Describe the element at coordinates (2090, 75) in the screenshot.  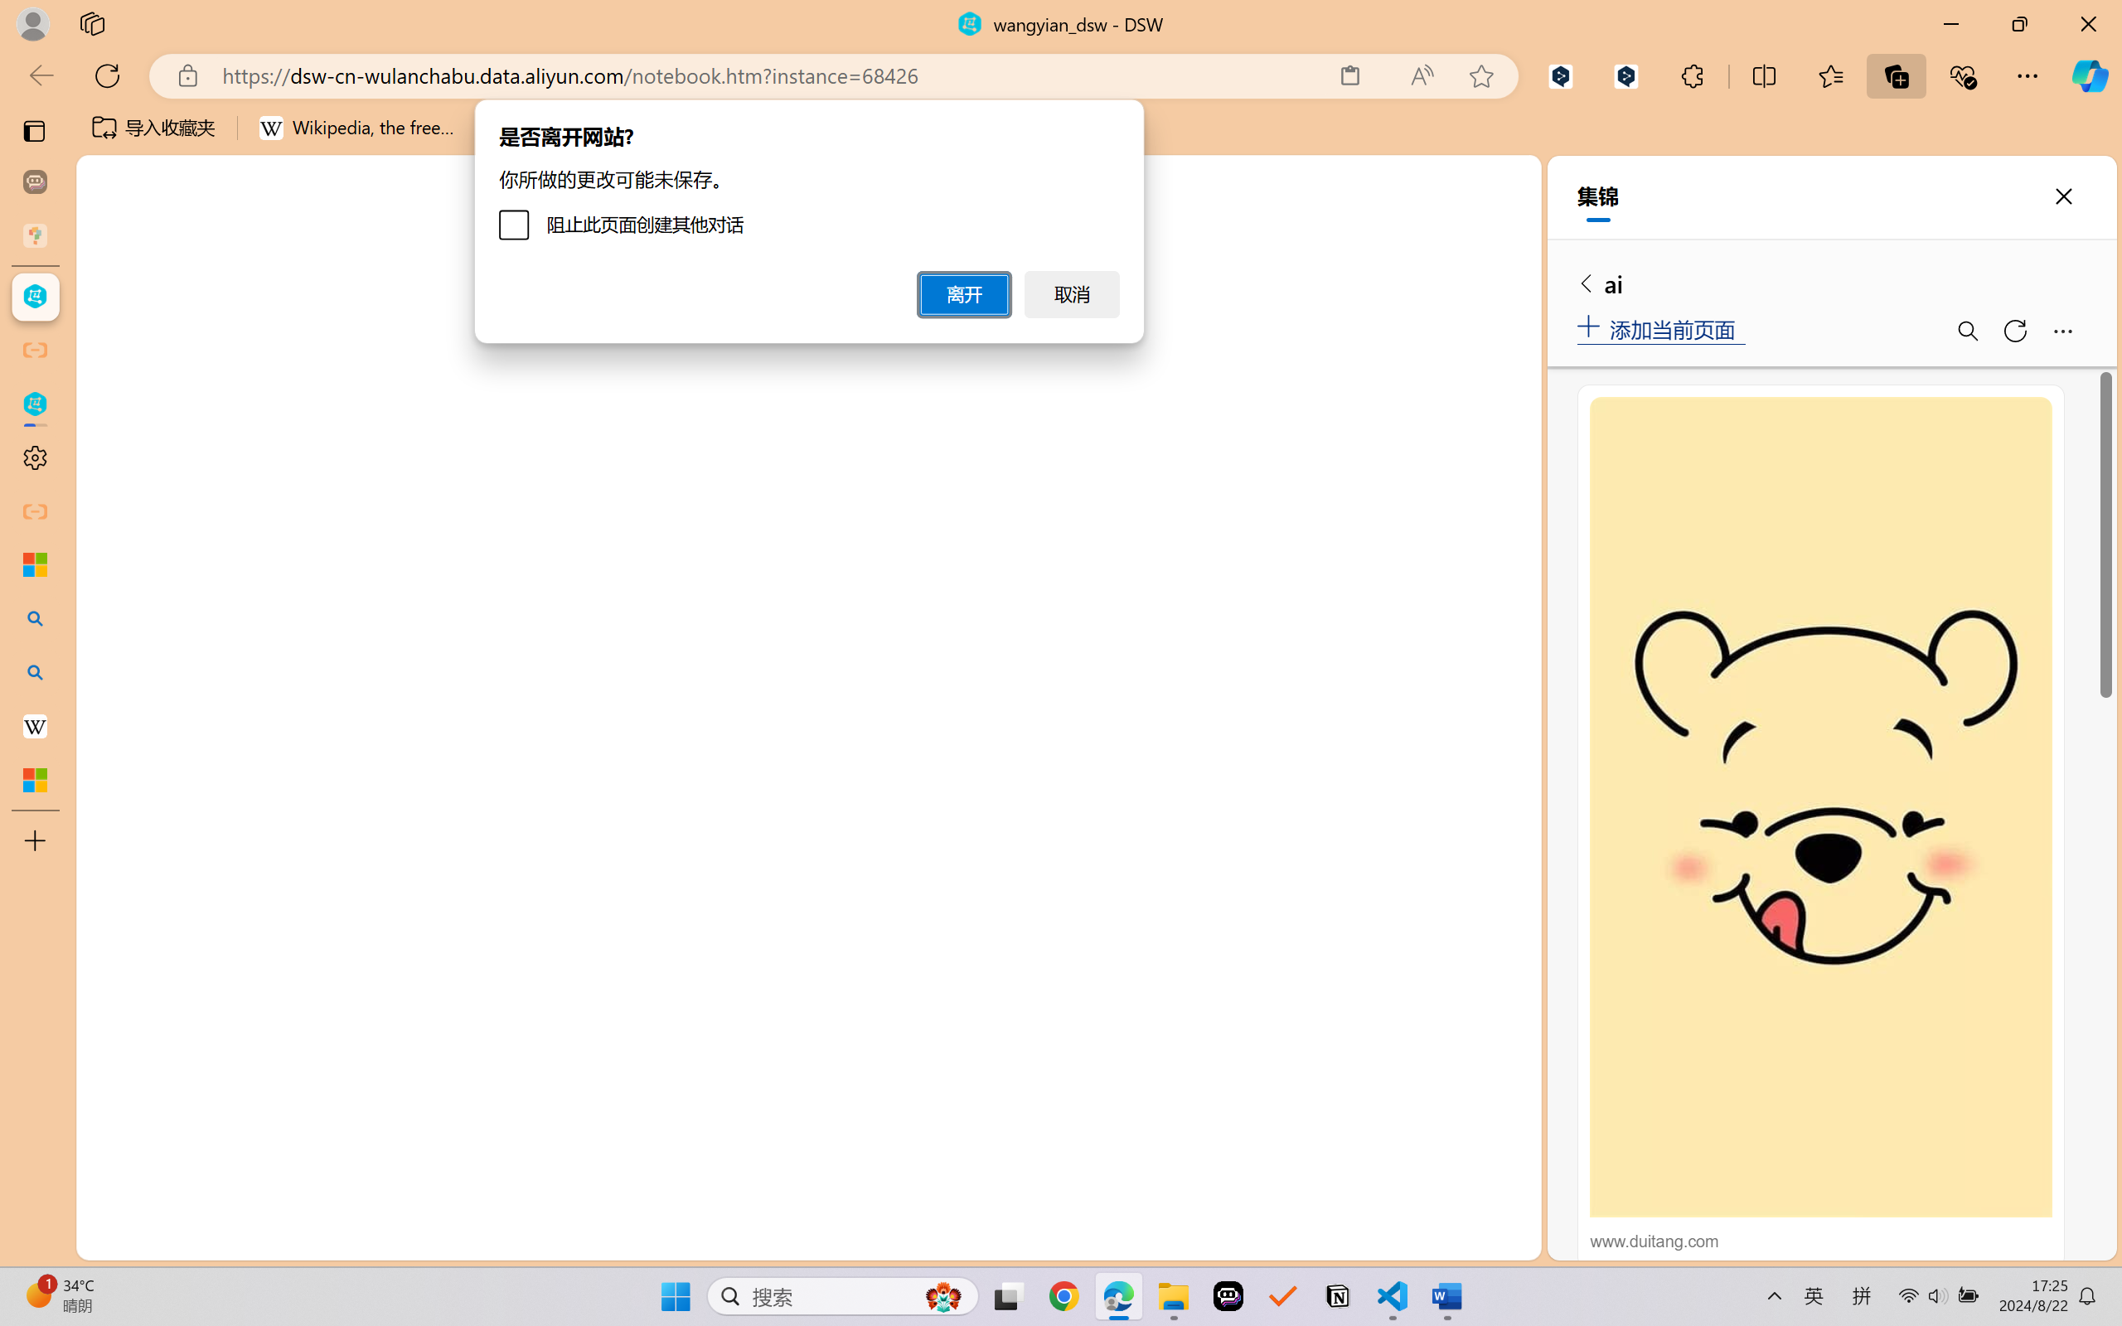
I see `Copilot (Ctrl+Shift+.)` at that location.